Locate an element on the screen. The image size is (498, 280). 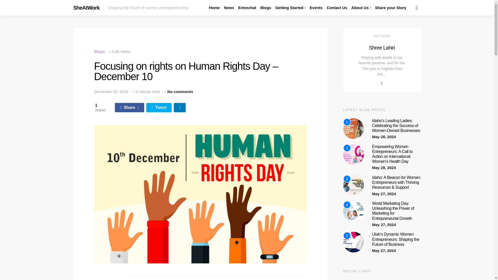
Blogs is located at coordinates (99, 51).